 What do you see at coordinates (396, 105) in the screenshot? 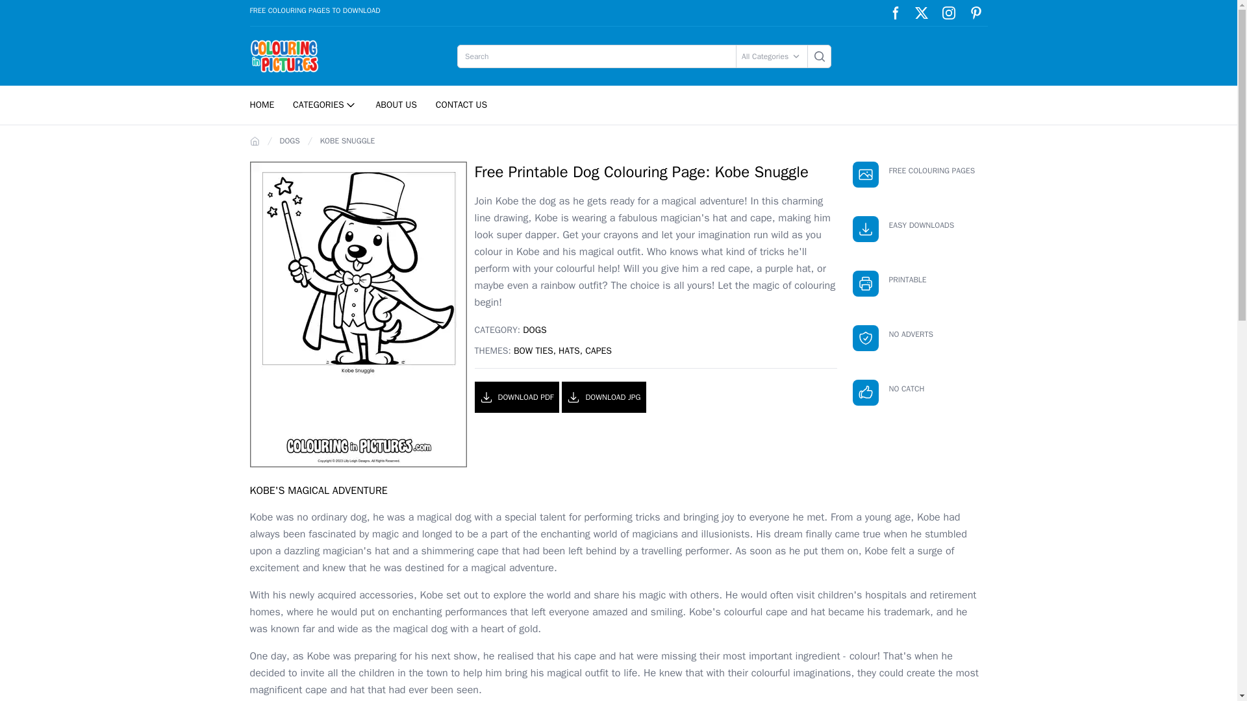
I see `ABOUT US` at bounding box center [396, 105].